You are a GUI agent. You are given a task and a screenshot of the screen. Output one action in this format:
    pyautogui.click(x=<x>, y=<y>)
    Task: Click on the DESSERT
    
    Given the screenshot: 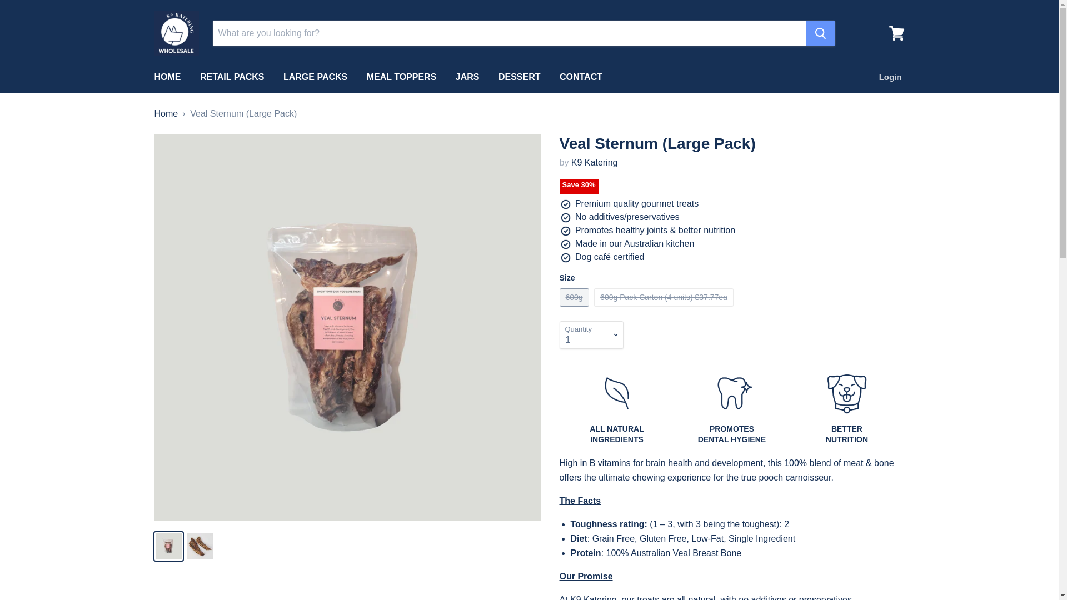 What is the action you would take?
    pyautogui.click(x=519, y=77)
    